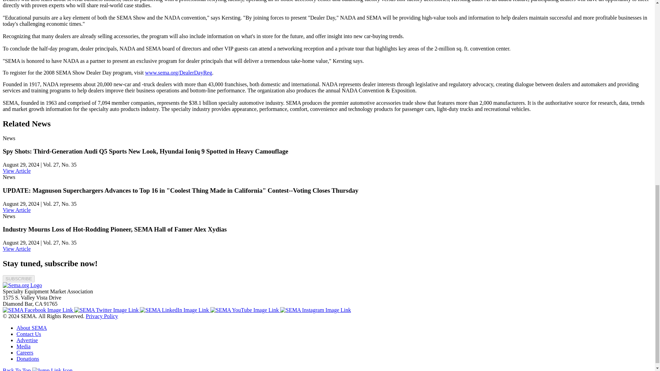  What do you see at coordinates (16, 210) in the screenshot?
I see `View Article` at bounding box center [16, 210].